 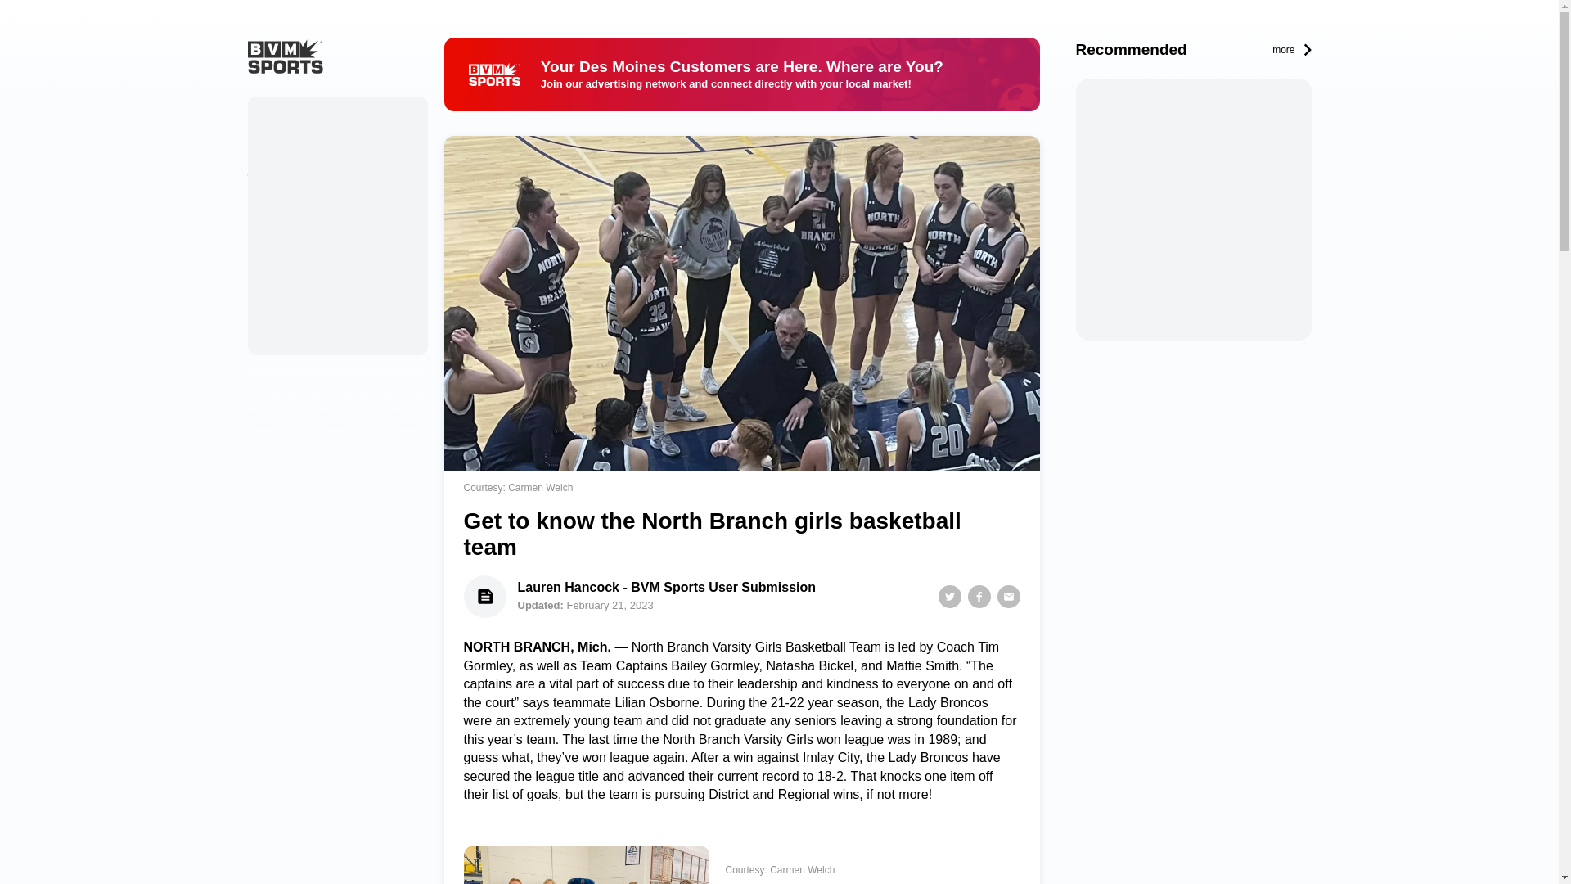 I want to click on Favorites, so click(x=272, y=243).